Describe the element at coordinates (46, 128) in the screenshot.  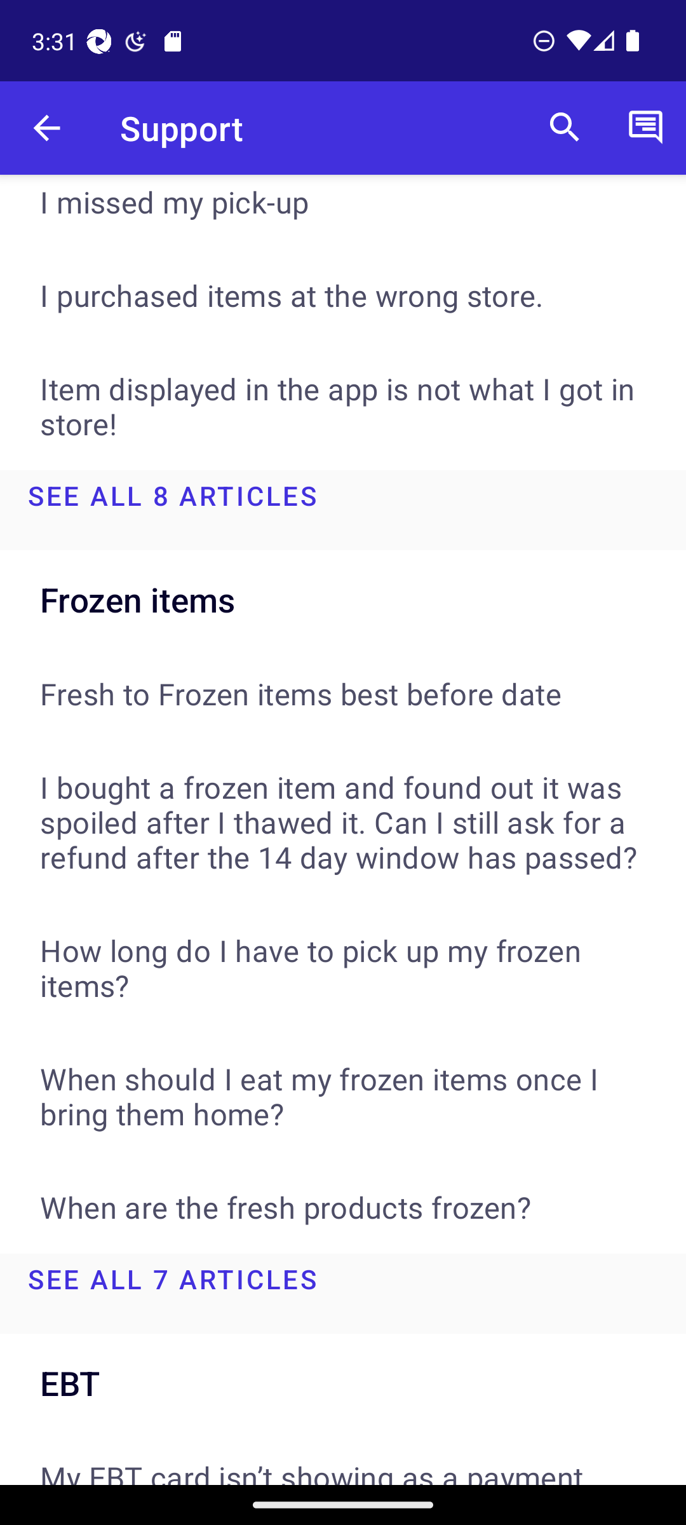
I see `Navigate up` at that location.